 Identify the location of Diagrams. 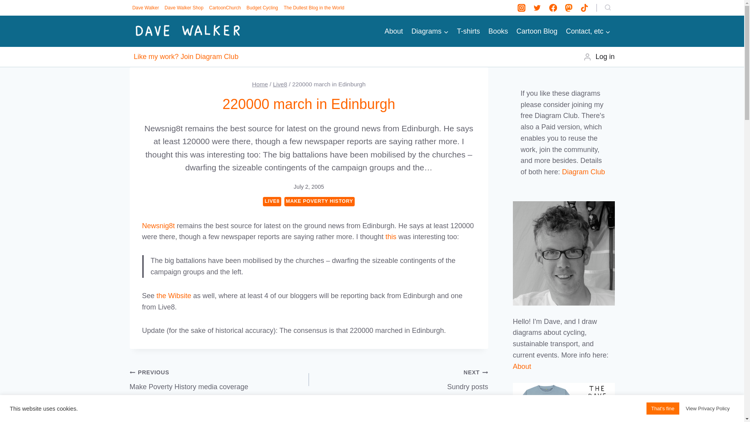
(430, 31).